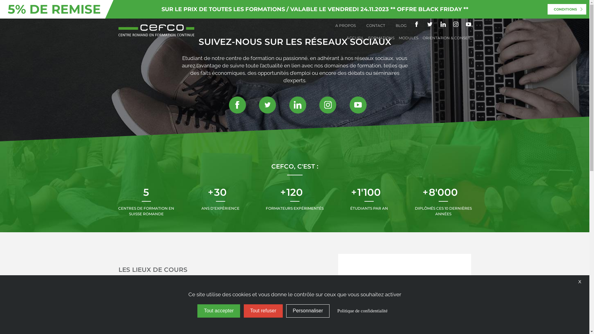  Describe the element at coordinates (376, 25) in the screenshot. I see `CONTACT` at that location.